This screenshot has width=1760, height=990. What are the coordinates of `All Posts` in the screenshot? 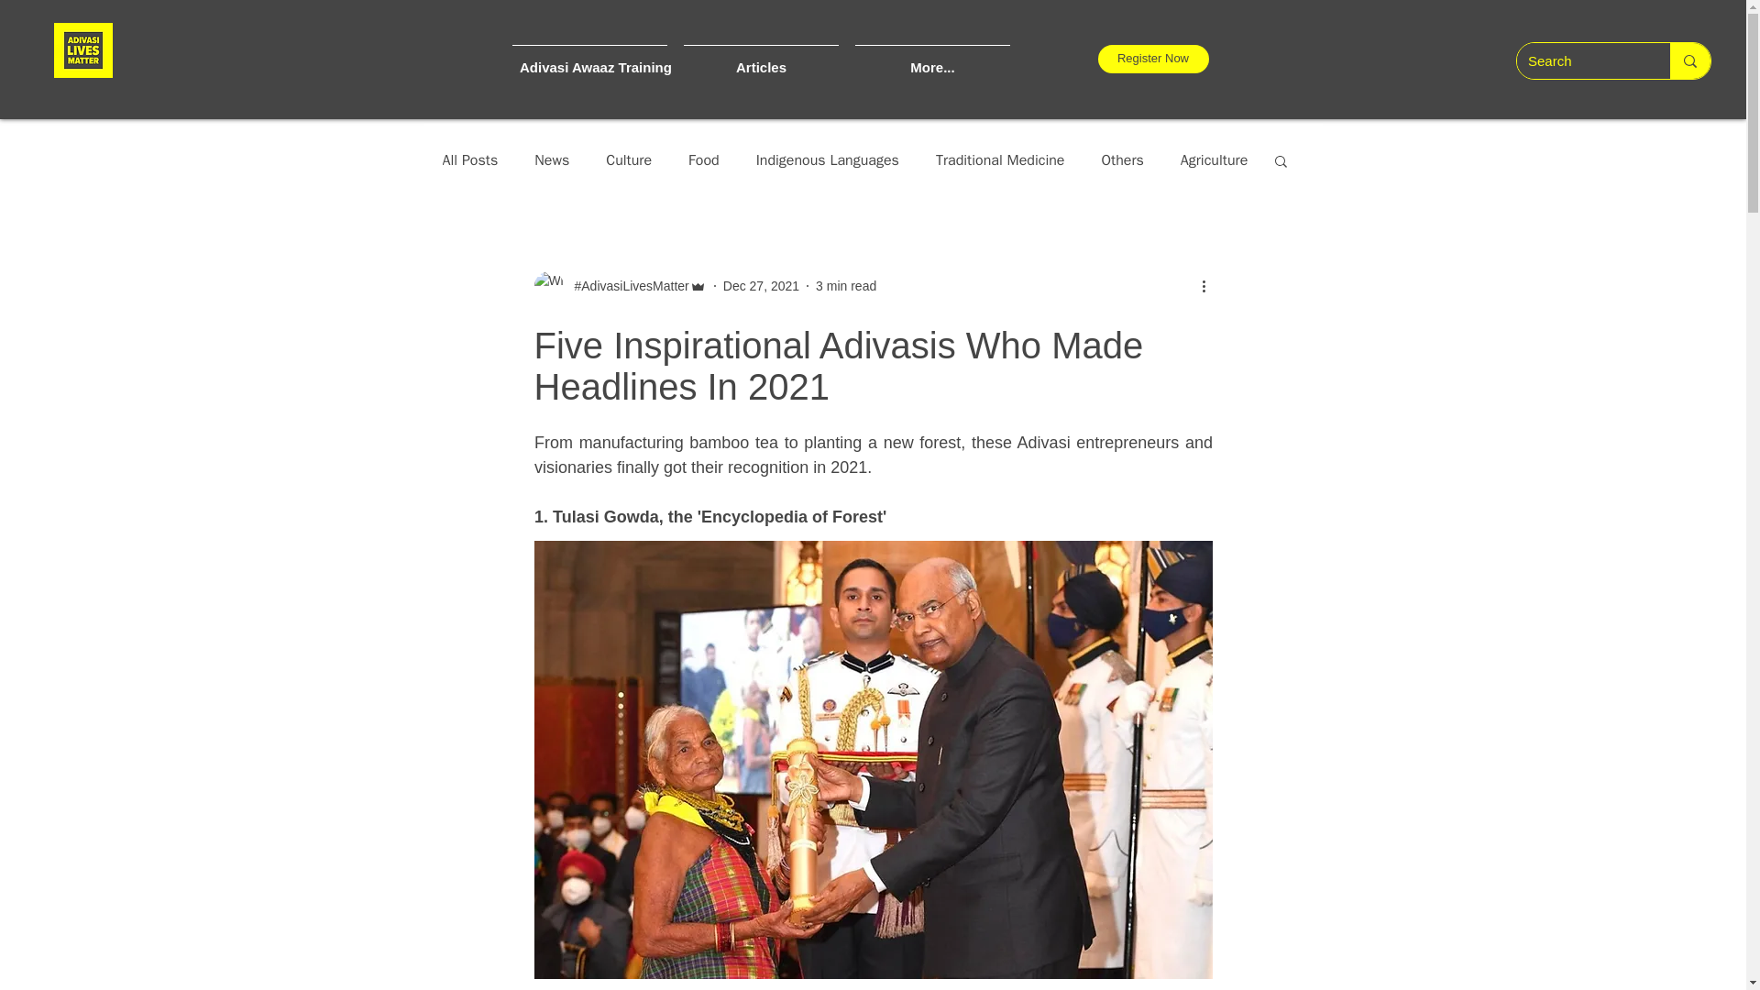 It's located at (469, 159).